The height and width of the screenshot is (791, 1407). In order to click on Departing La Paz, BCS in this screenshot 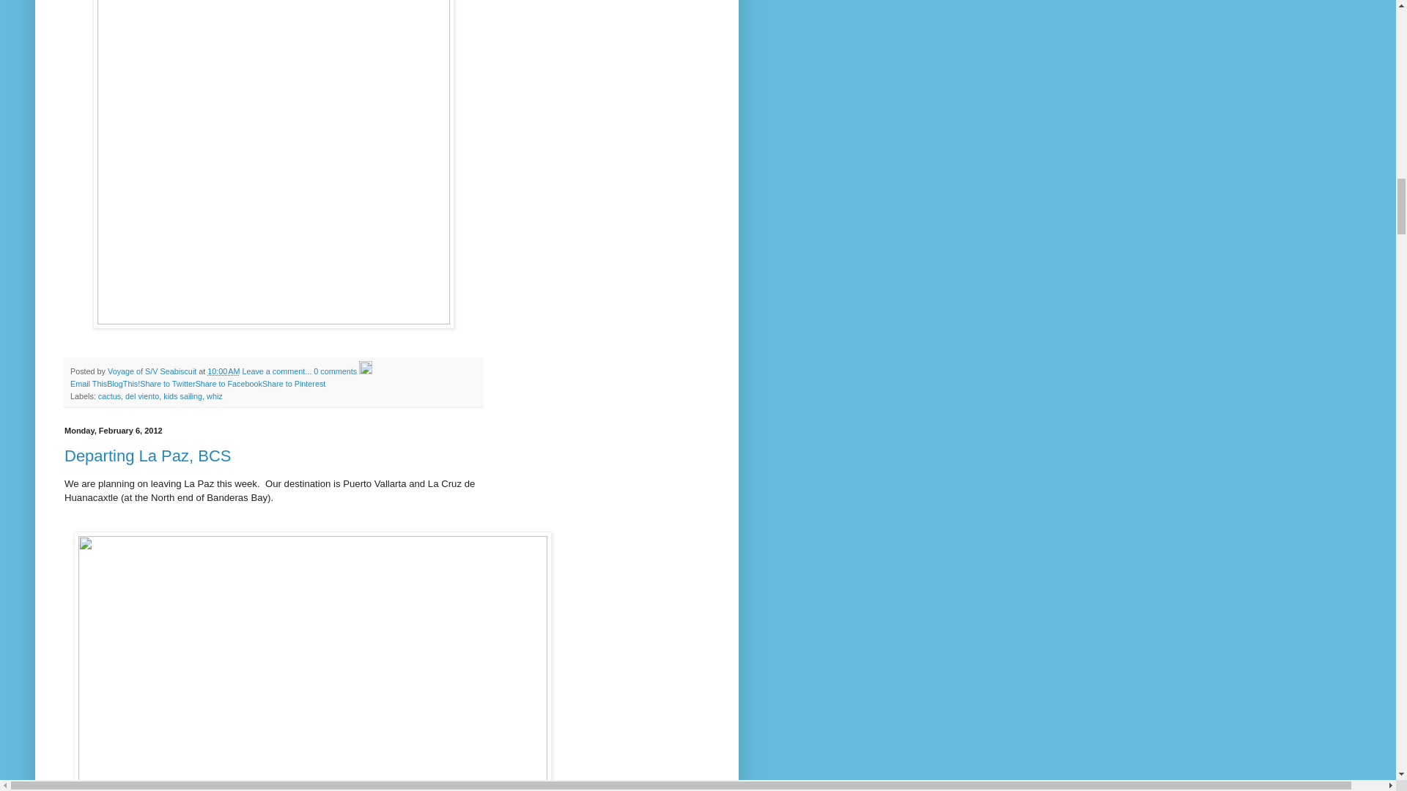, I will do `click(147, 456)`.